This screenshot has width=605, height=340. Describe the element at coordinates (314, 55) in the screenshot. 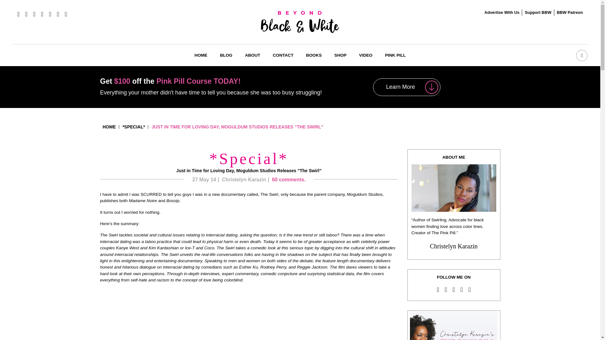

I see `BOOKS` at that location.